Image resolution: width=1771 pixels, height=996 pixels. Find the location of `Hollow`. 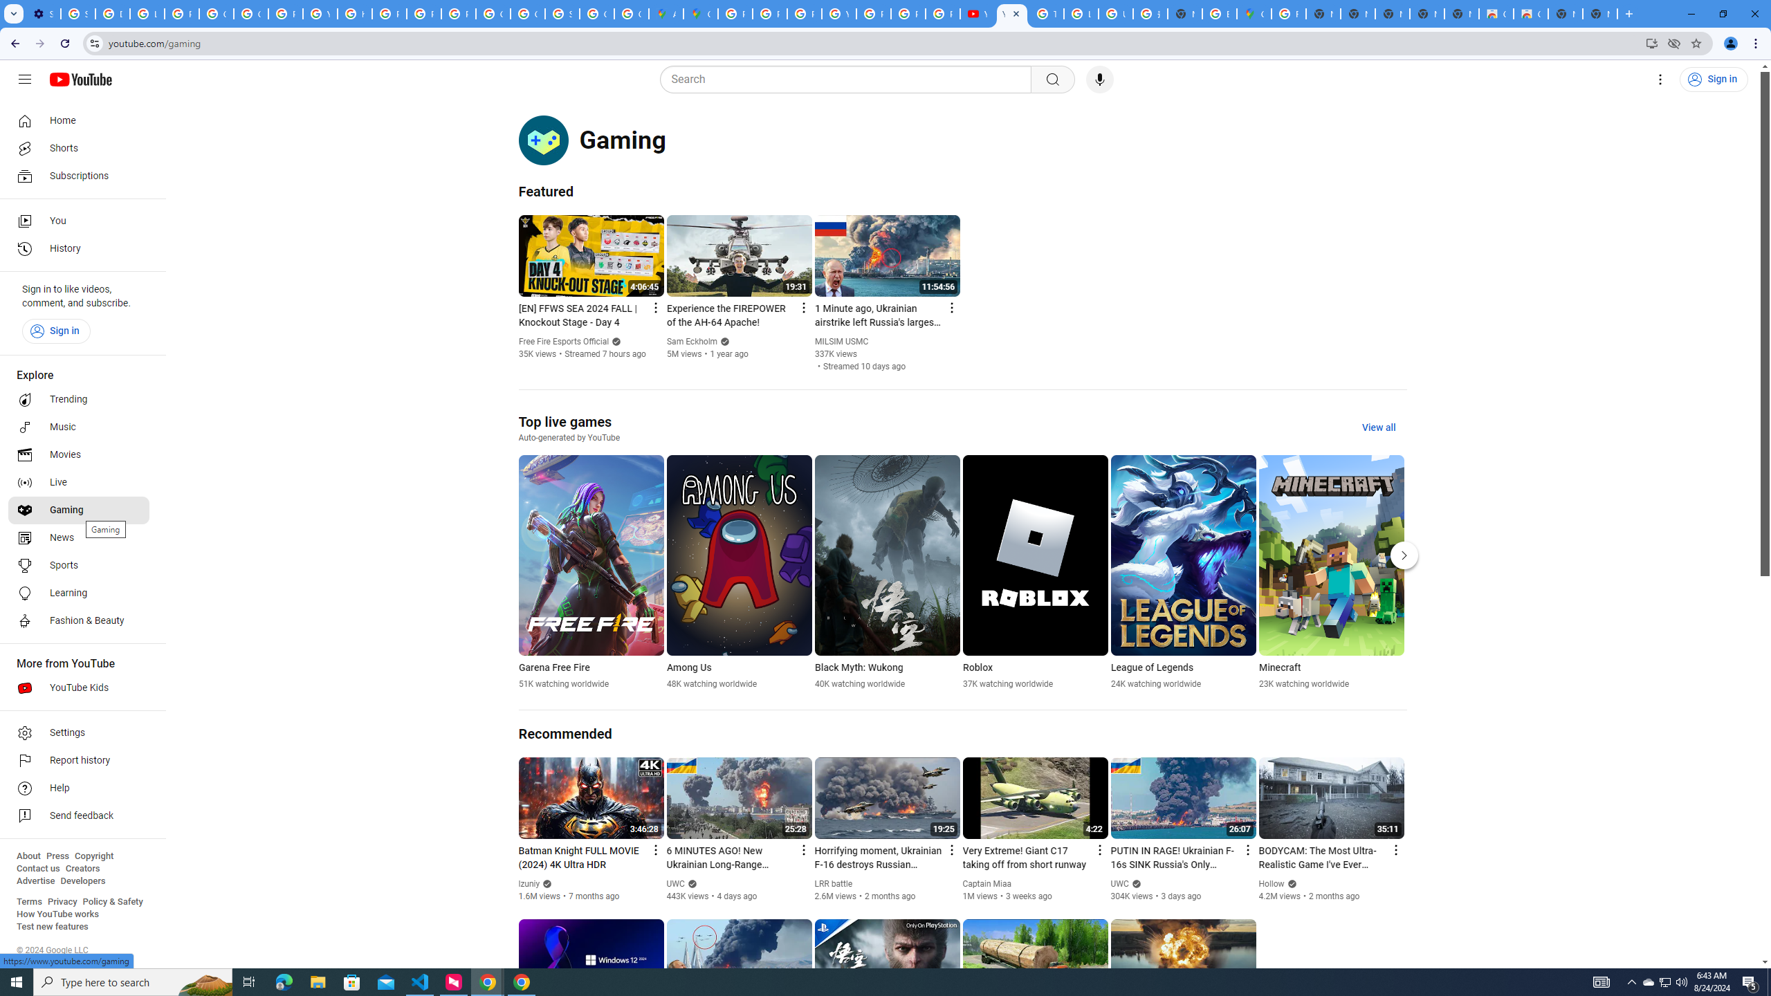

Hollow is located at coordinates (1272, 884).